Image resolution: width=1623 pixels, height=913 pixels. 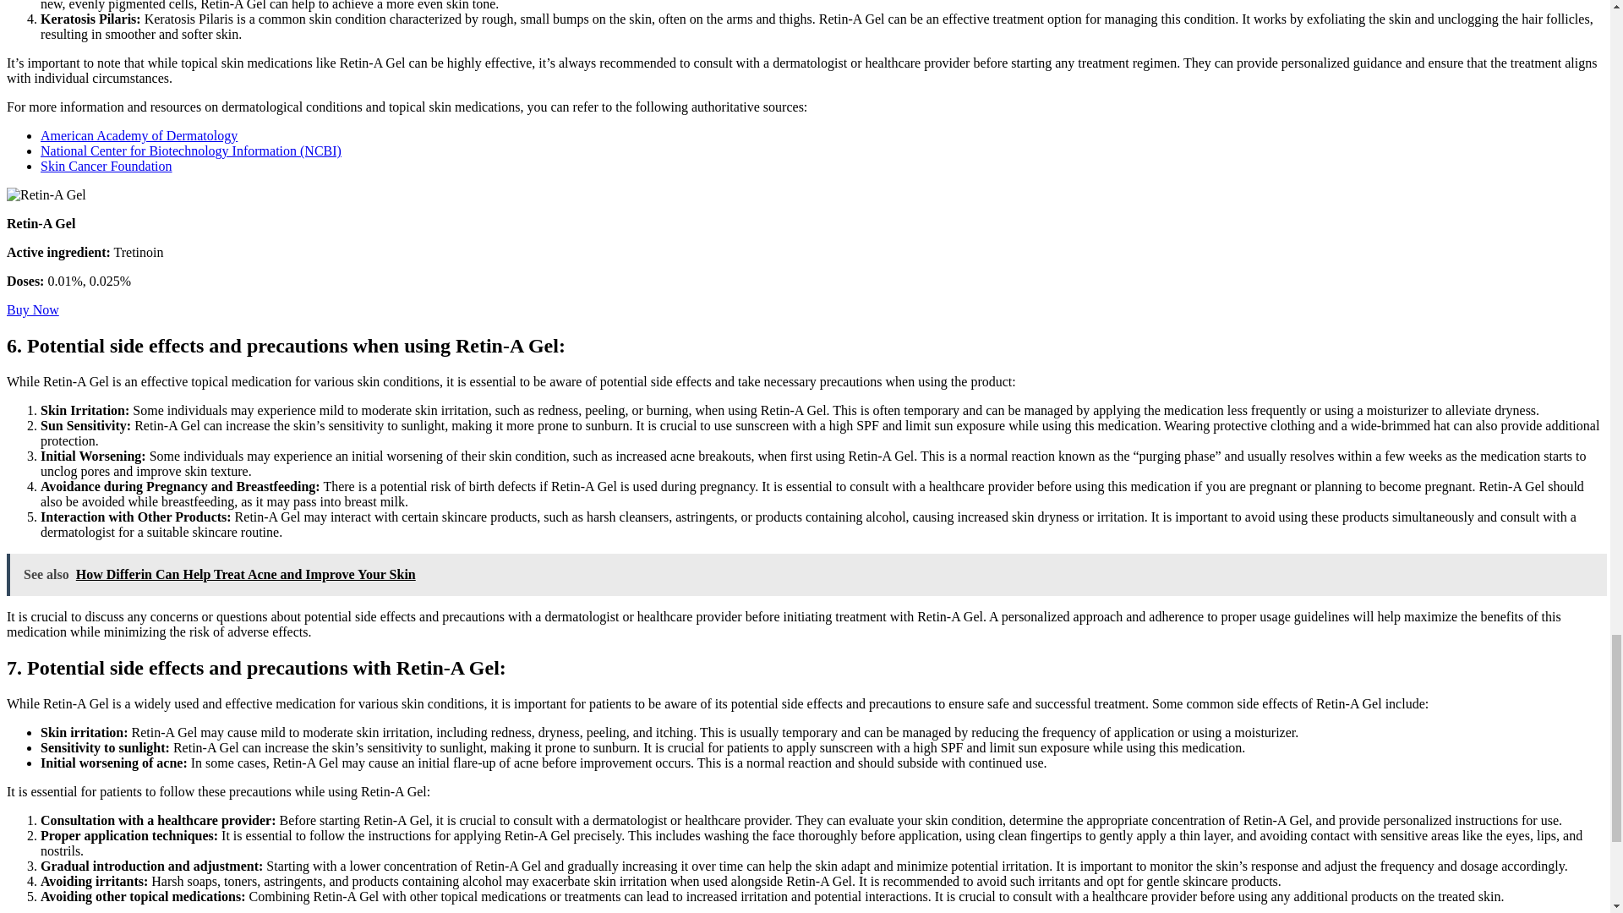 What do you see at coordinates (139, 135) in the screenshot?
I see `American Academy of Dermatology` at bounding box center [139, 135].